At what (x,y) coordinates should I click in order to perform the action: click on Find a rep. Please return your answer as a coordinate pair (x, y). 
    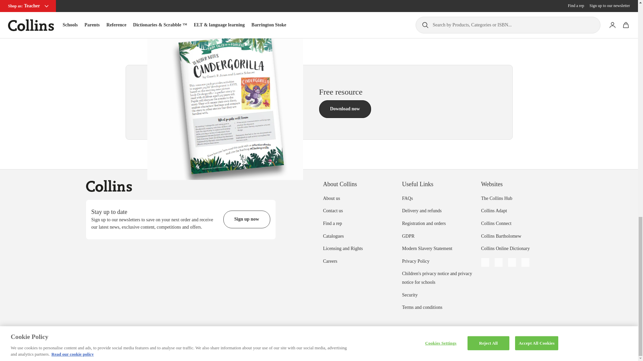
    Looking at the image, I should click on (332, 223).